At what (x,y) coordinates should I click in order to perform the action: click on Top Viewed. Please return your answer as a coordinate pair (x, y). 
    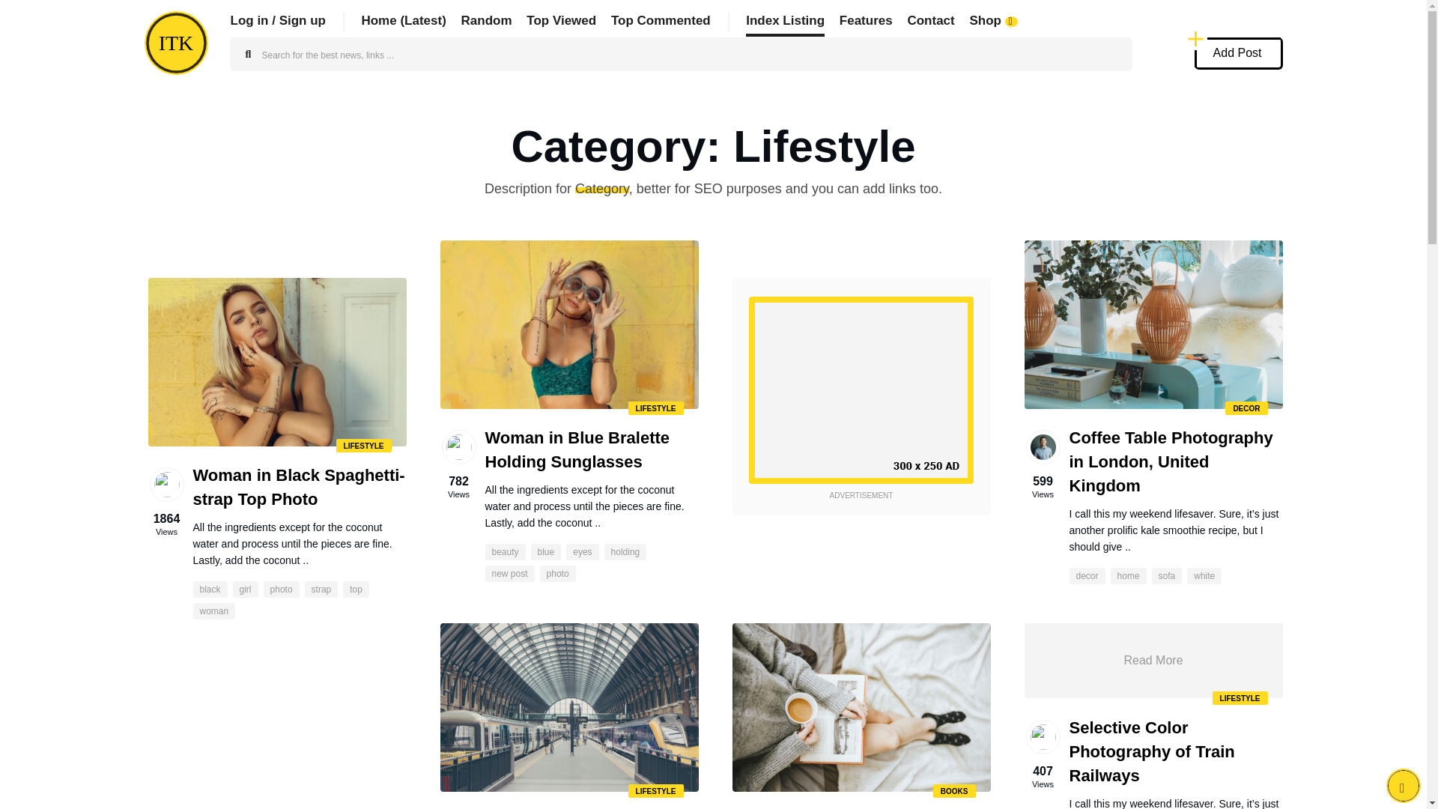
    Looking at the image, I should click on (561, 19).